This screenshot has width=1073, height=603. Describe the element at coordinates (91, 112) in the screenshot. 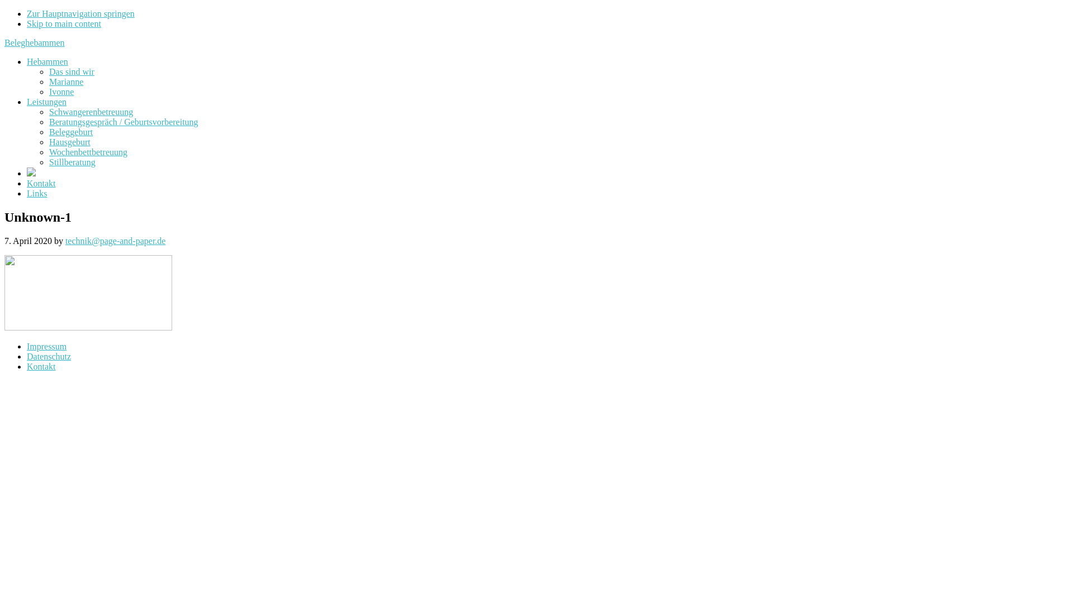

I see `Schwangerenbetreuung` at that location.